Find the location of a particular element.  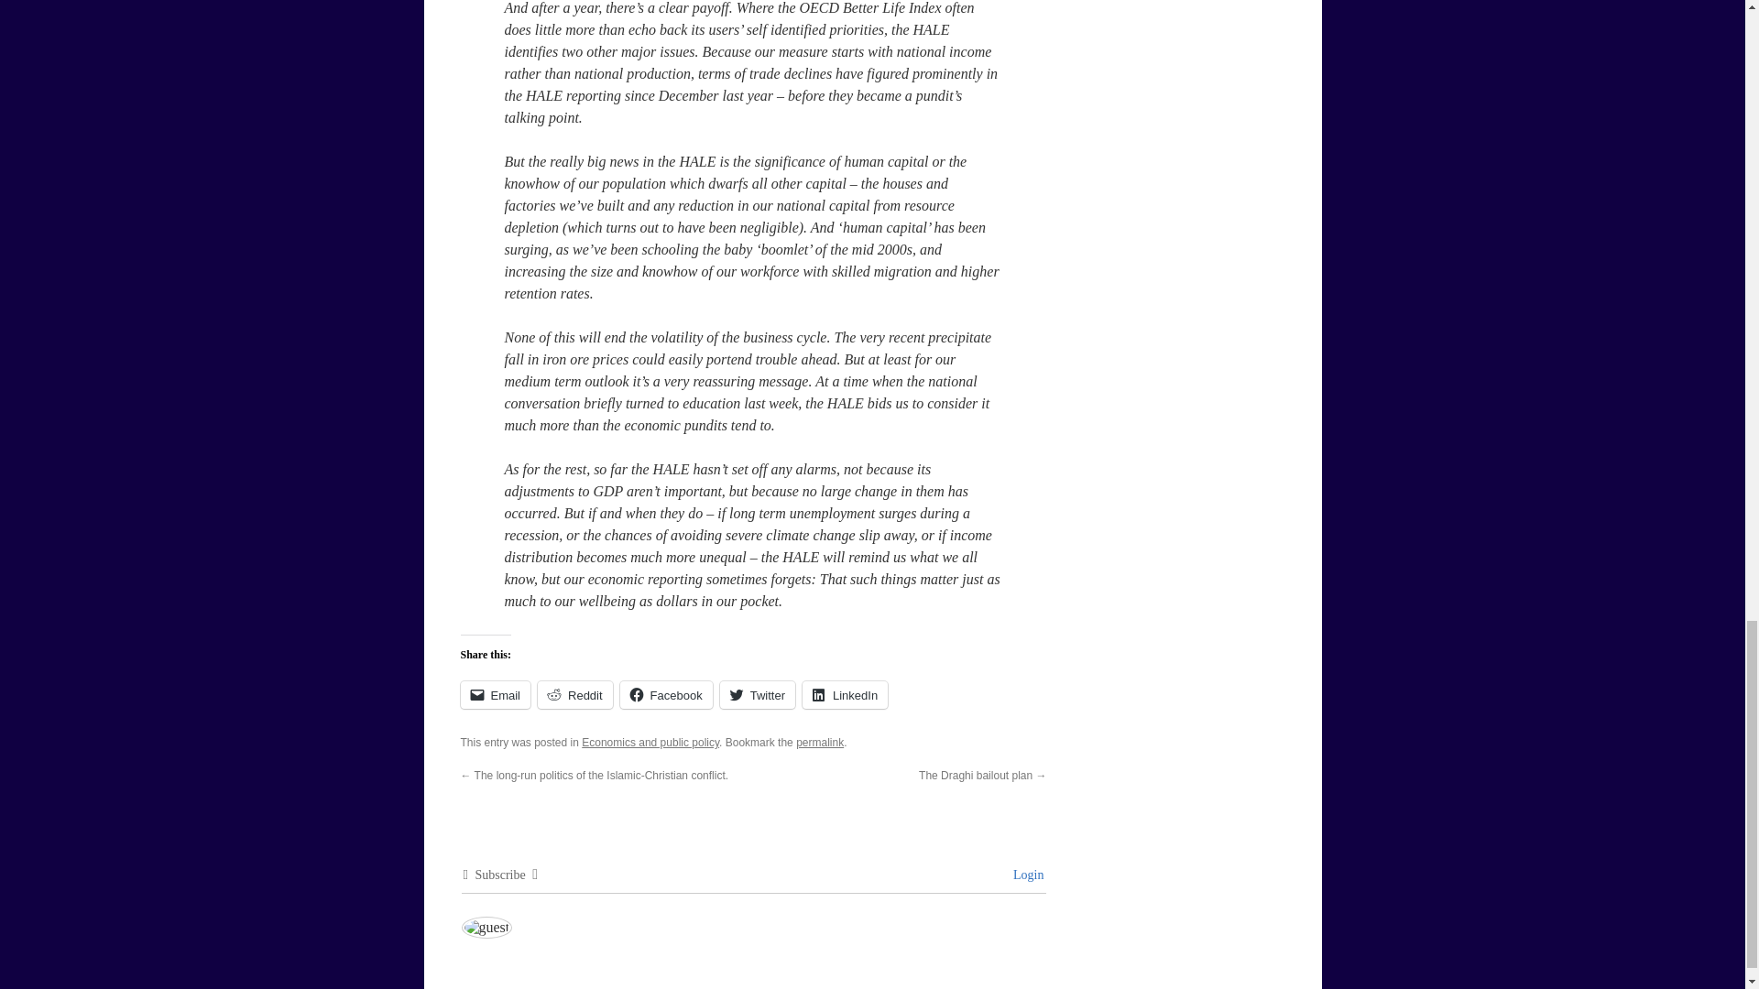

Economics and public policy is located at coordinates (650, 742).